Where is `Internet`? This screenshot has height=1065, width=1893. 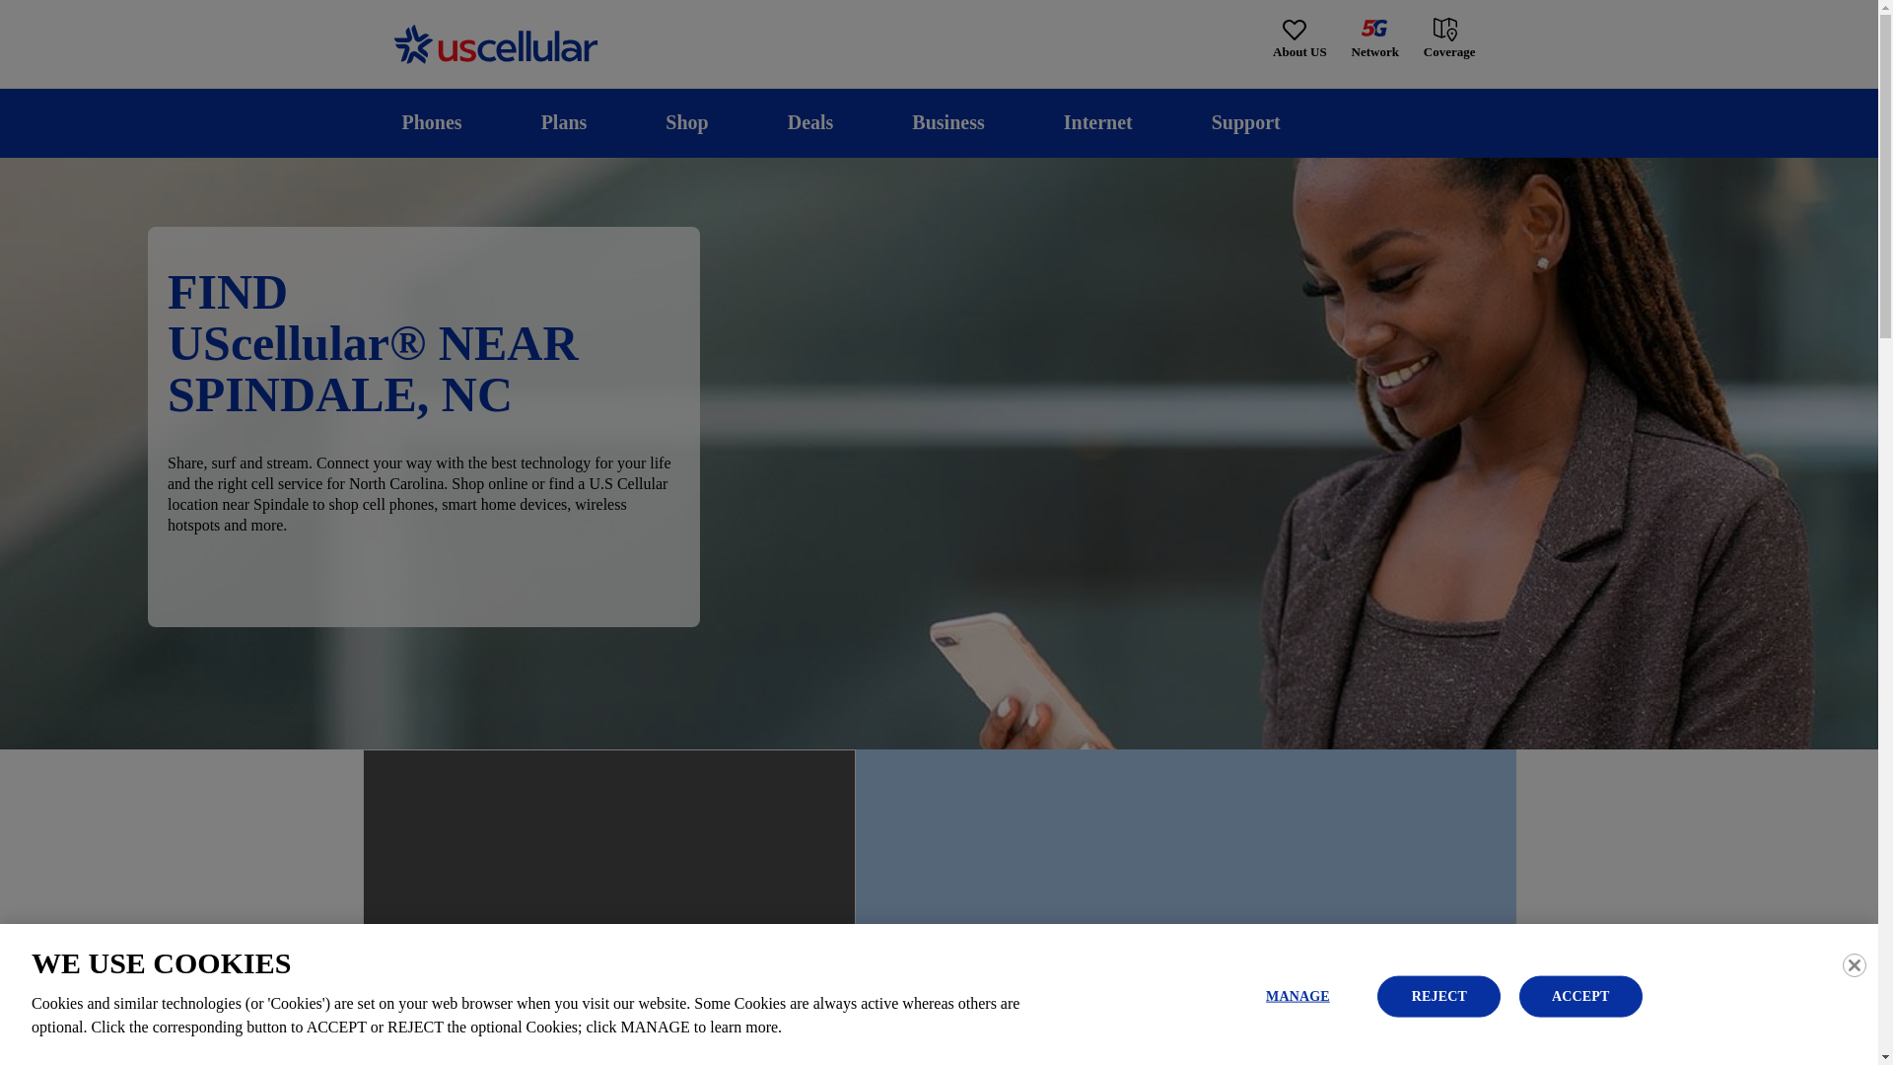 Internet is located at coordinates (1097, 122).